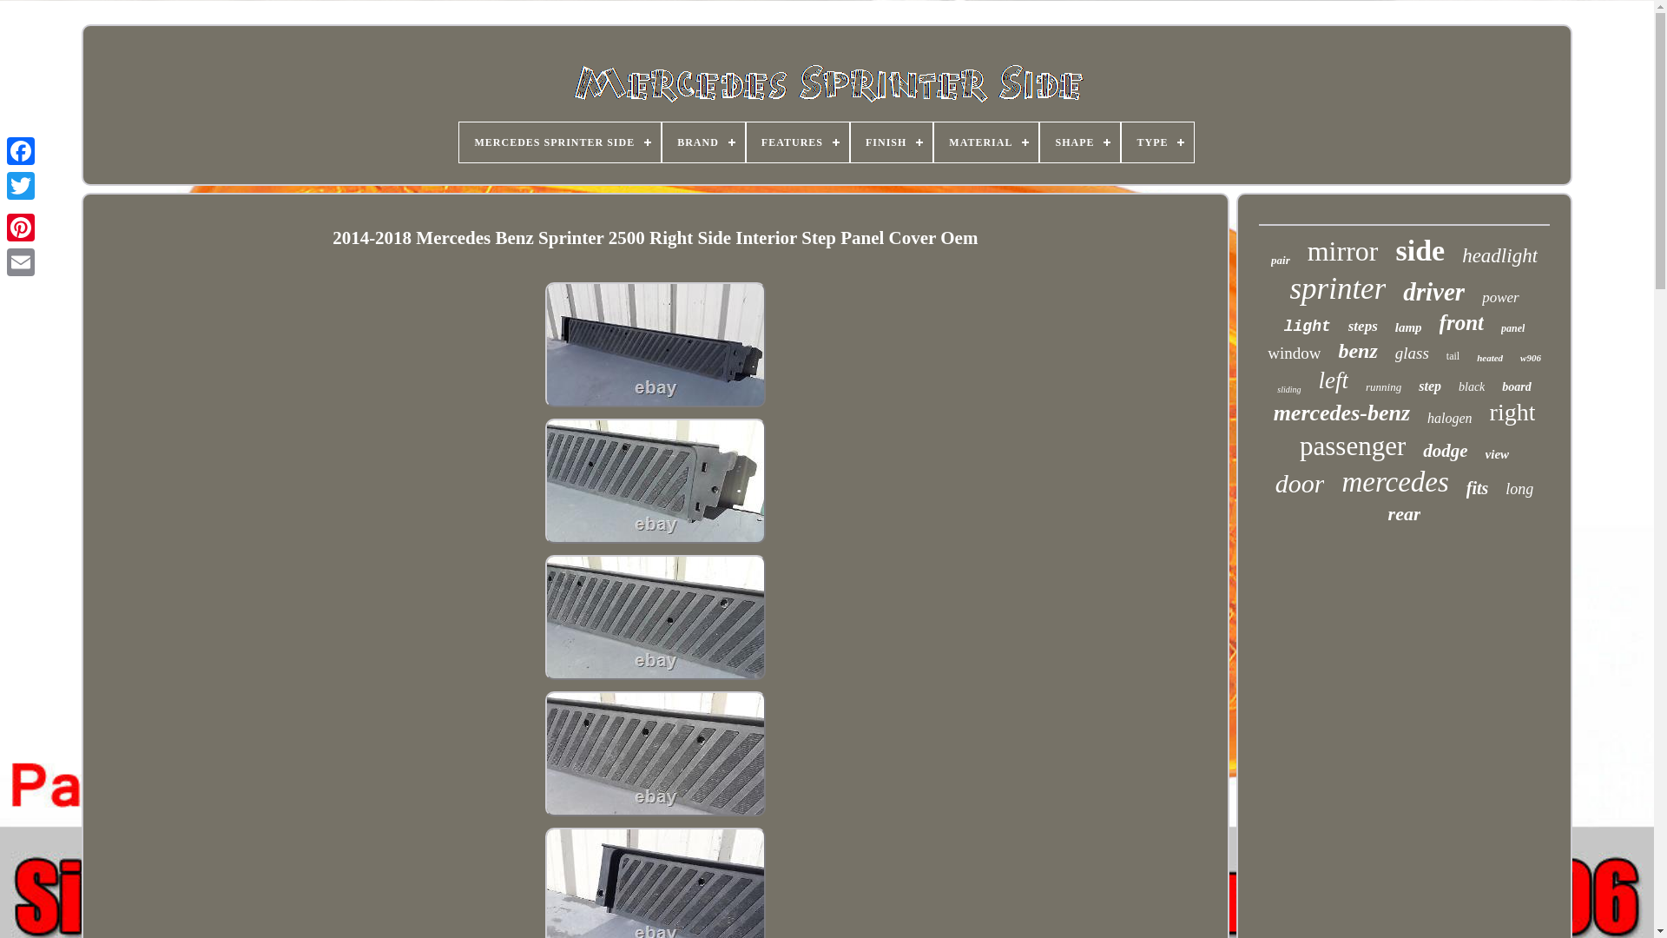 Image resolution: width=1667 pixels, height=938 pixels. I want to click on BRAND, so click(703, 142).